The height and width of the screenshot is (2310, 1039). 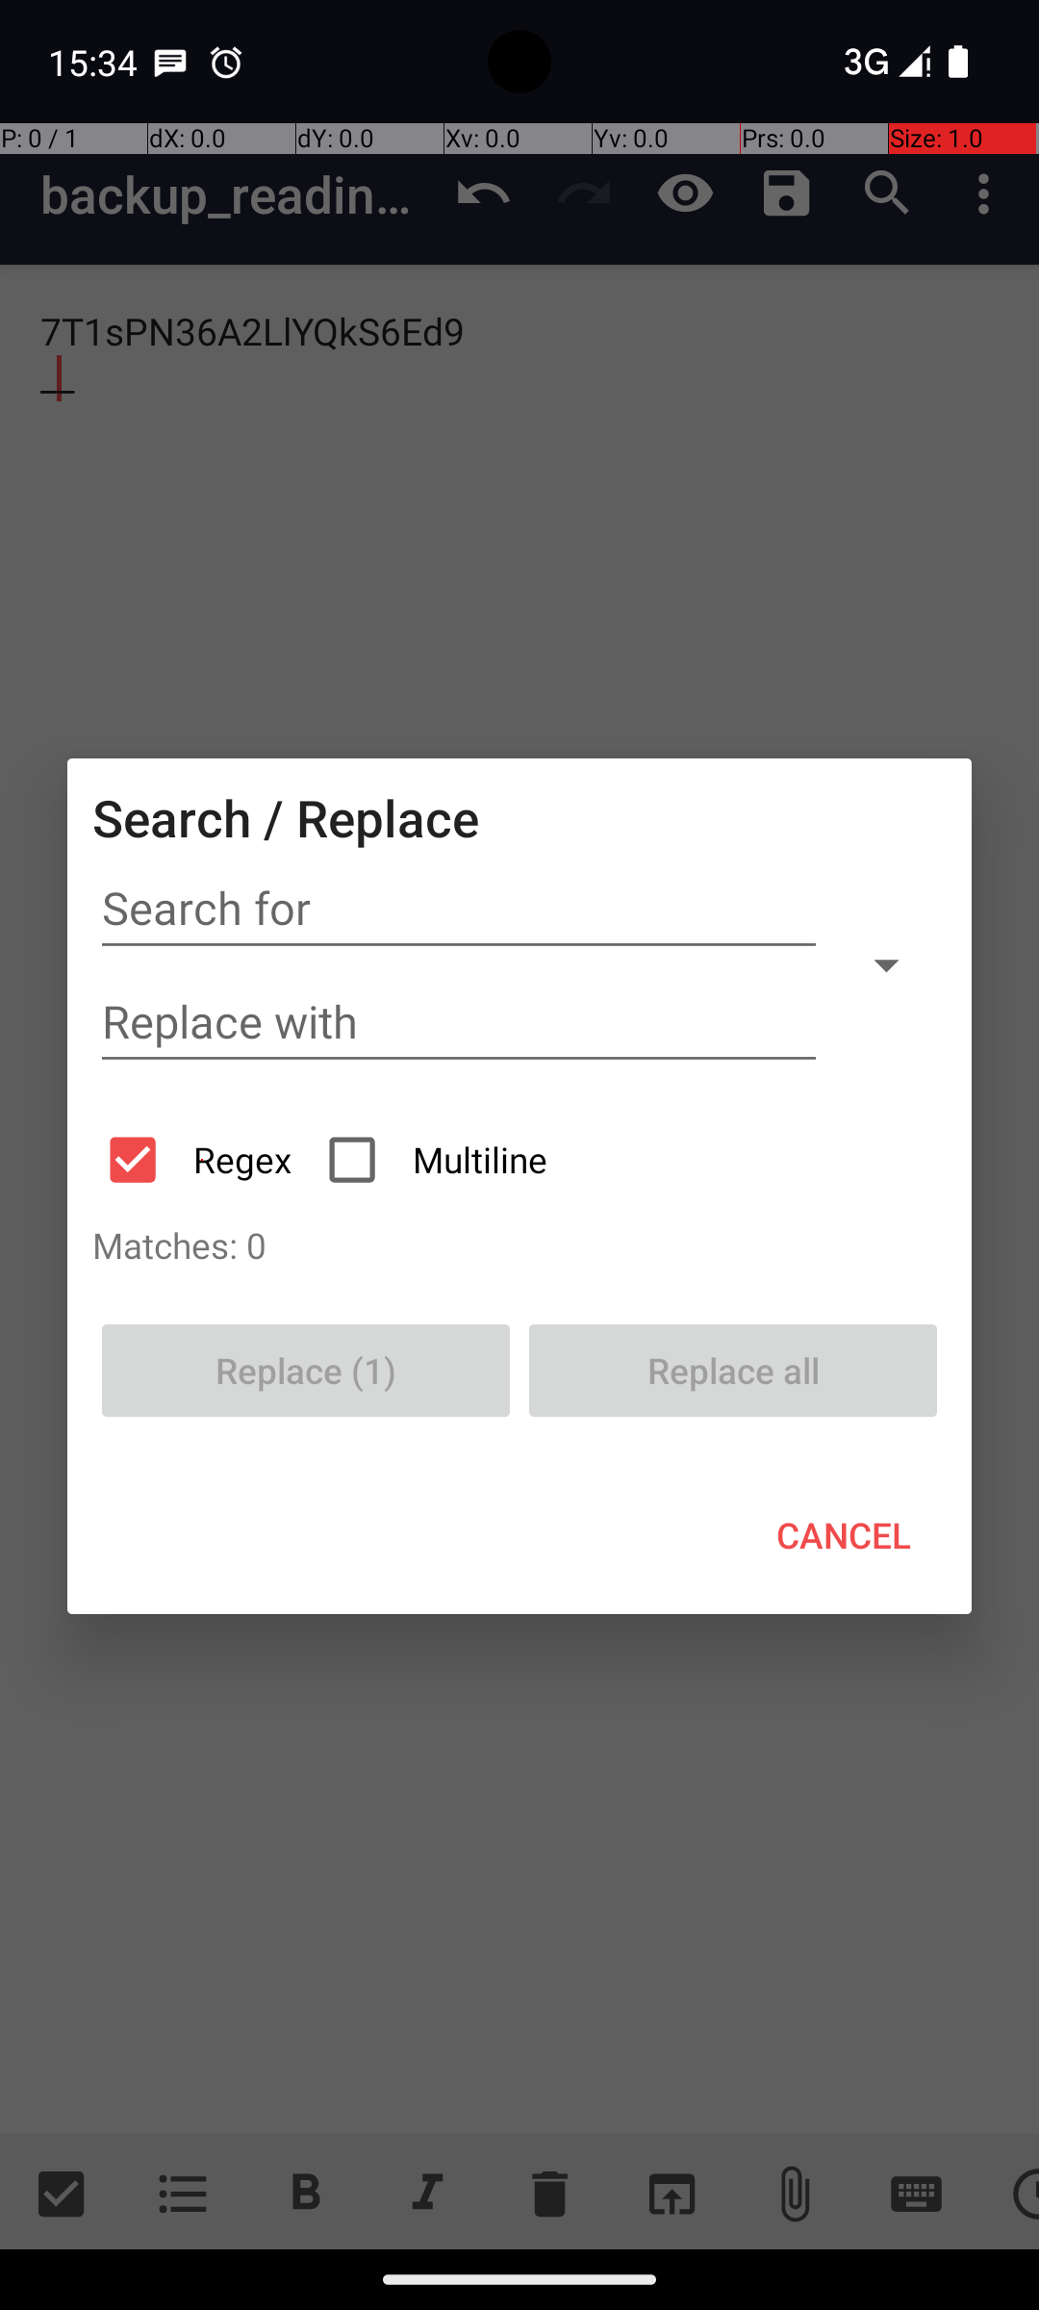 I want to click on Search / Replace, so click(x=286, y=818).